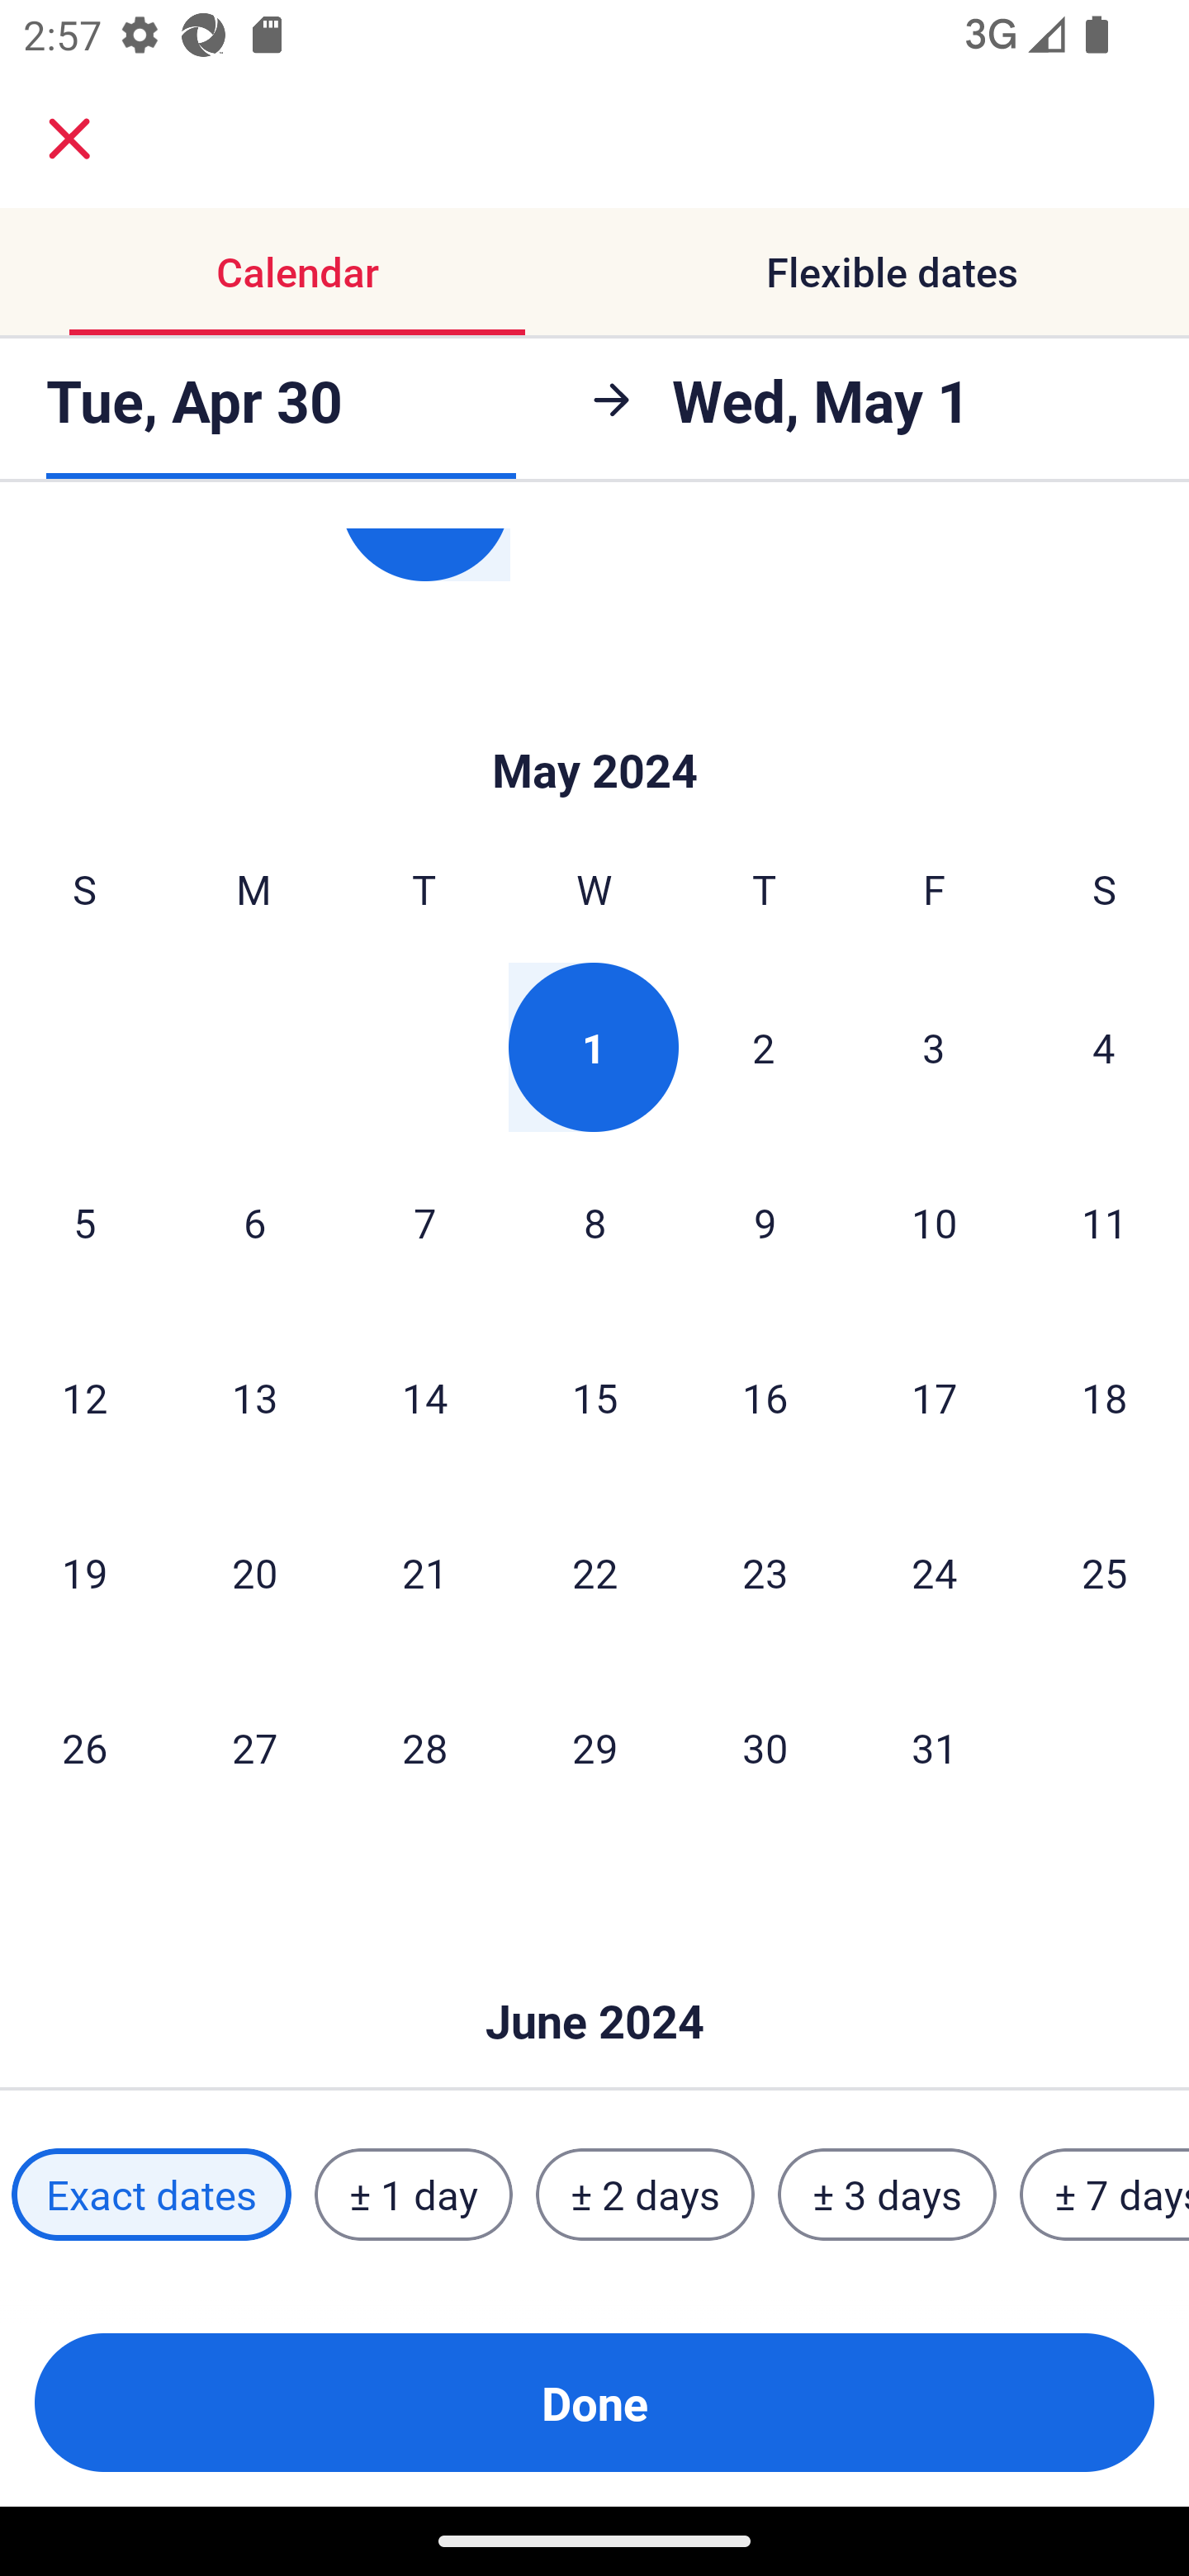  Describe the element at coordinates (1105, 1222) in the screenshot. I see `11 Saturday, May 11, 2024` at that location.